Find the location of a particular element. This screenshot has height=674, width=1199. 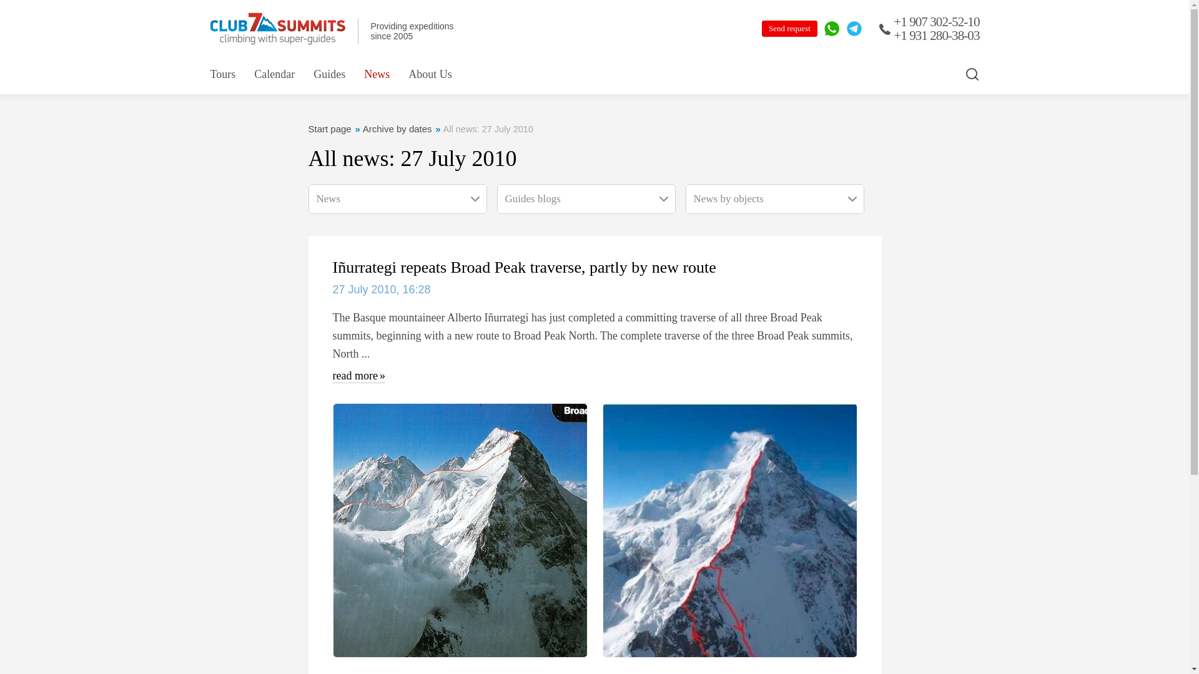

read more is located at coordinates (358, 373).